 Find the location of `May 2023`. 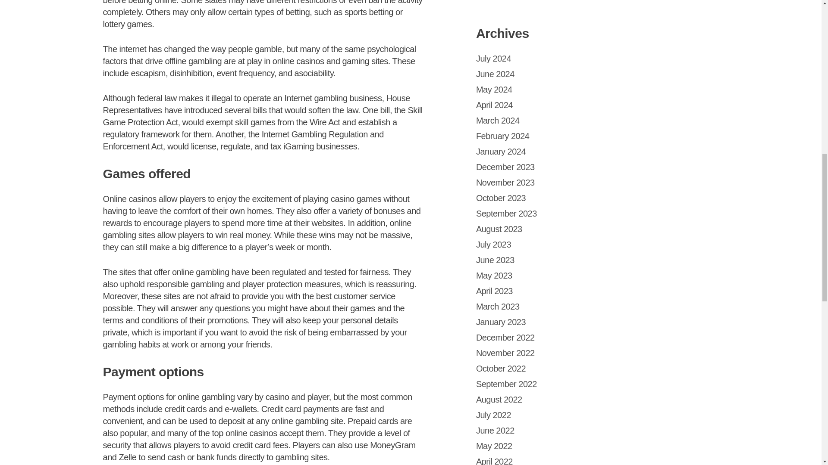

May 2023 is located at coordinates (494, 276).